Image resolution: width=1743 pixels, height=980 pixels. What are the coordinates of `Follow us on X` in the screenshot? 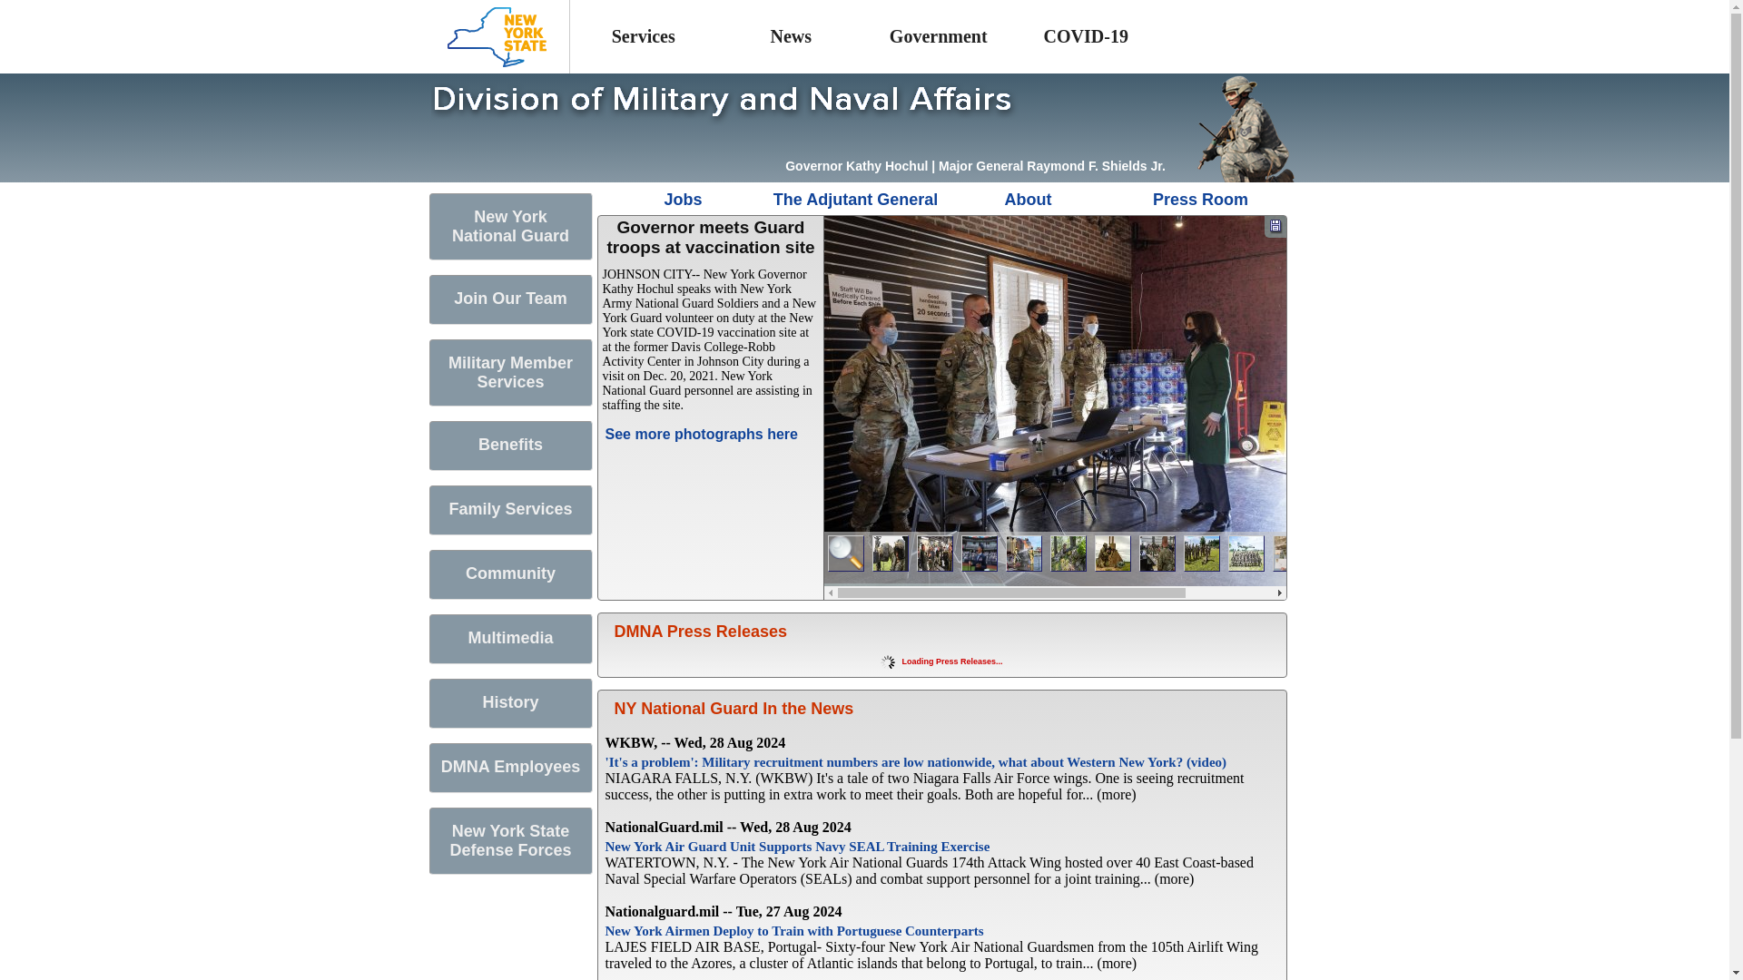 It's located at (497, 154).